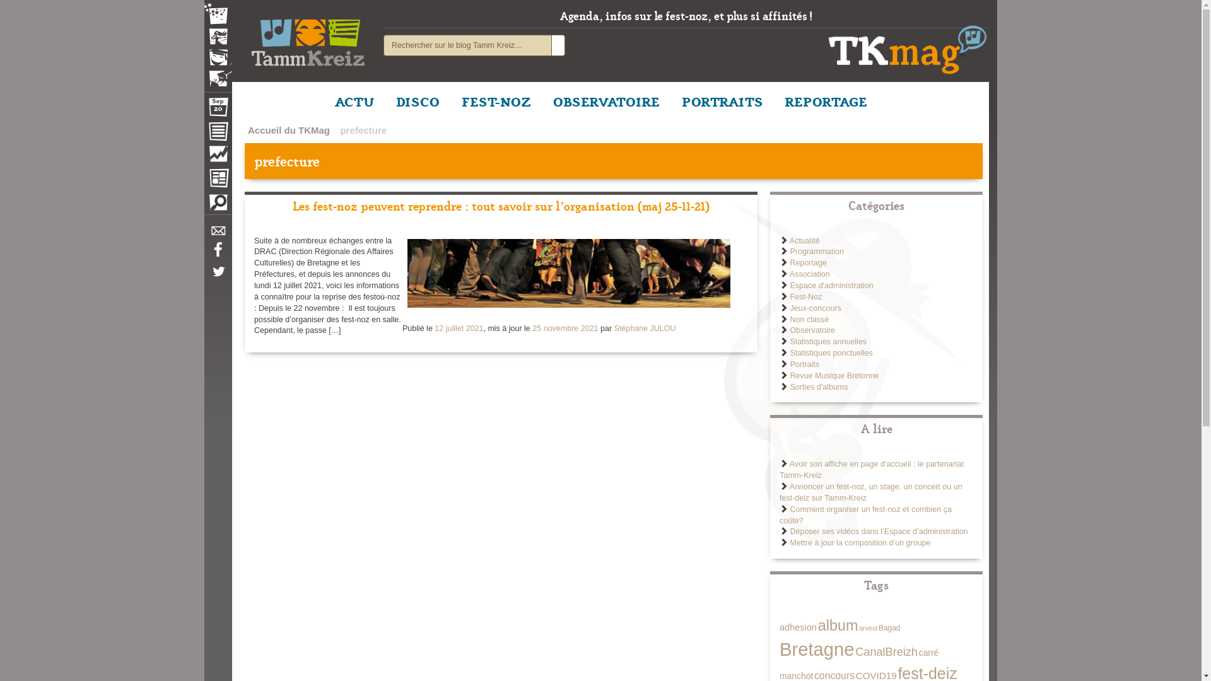 The height and width of the screenshot is (681, 1211). I want to click on Ensembles traditionnels, so click(218, 74).